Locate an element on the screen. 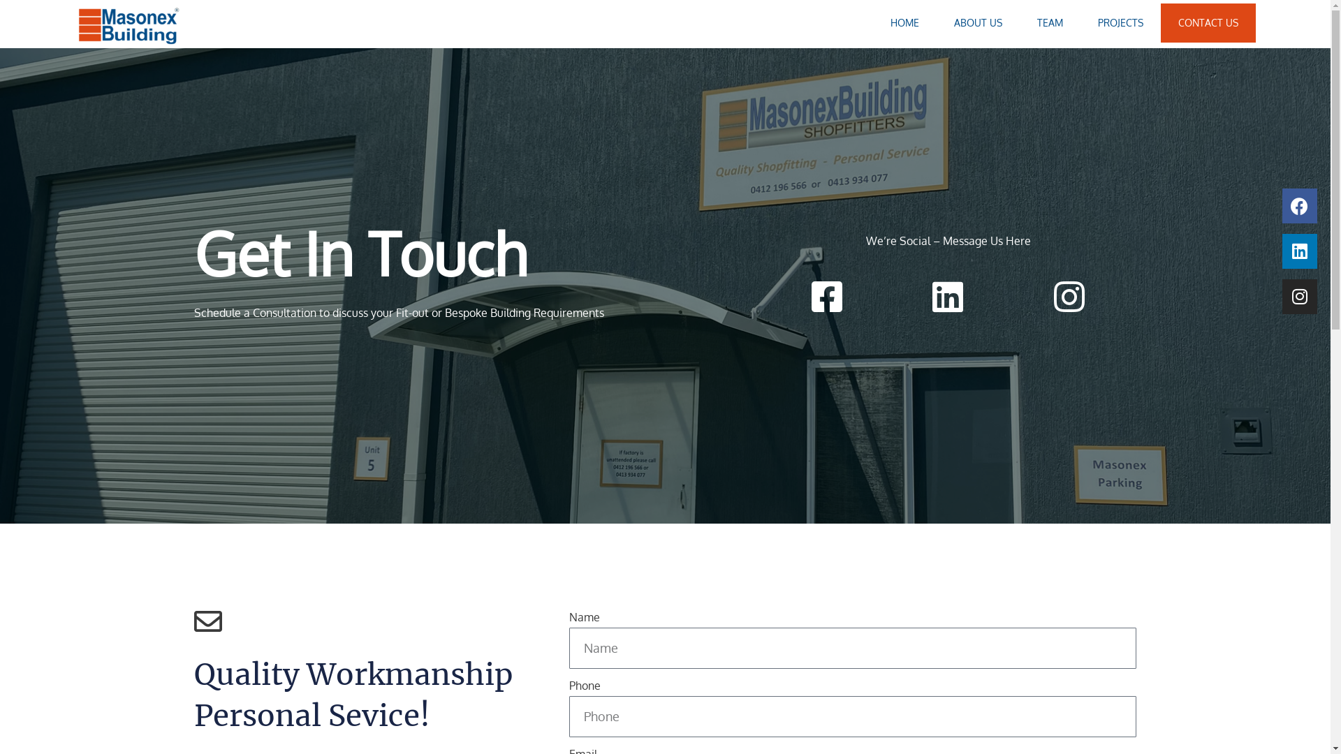 This screenshot has width=1341, height=754. PROJECTS is located at coordinates (1120, 23).